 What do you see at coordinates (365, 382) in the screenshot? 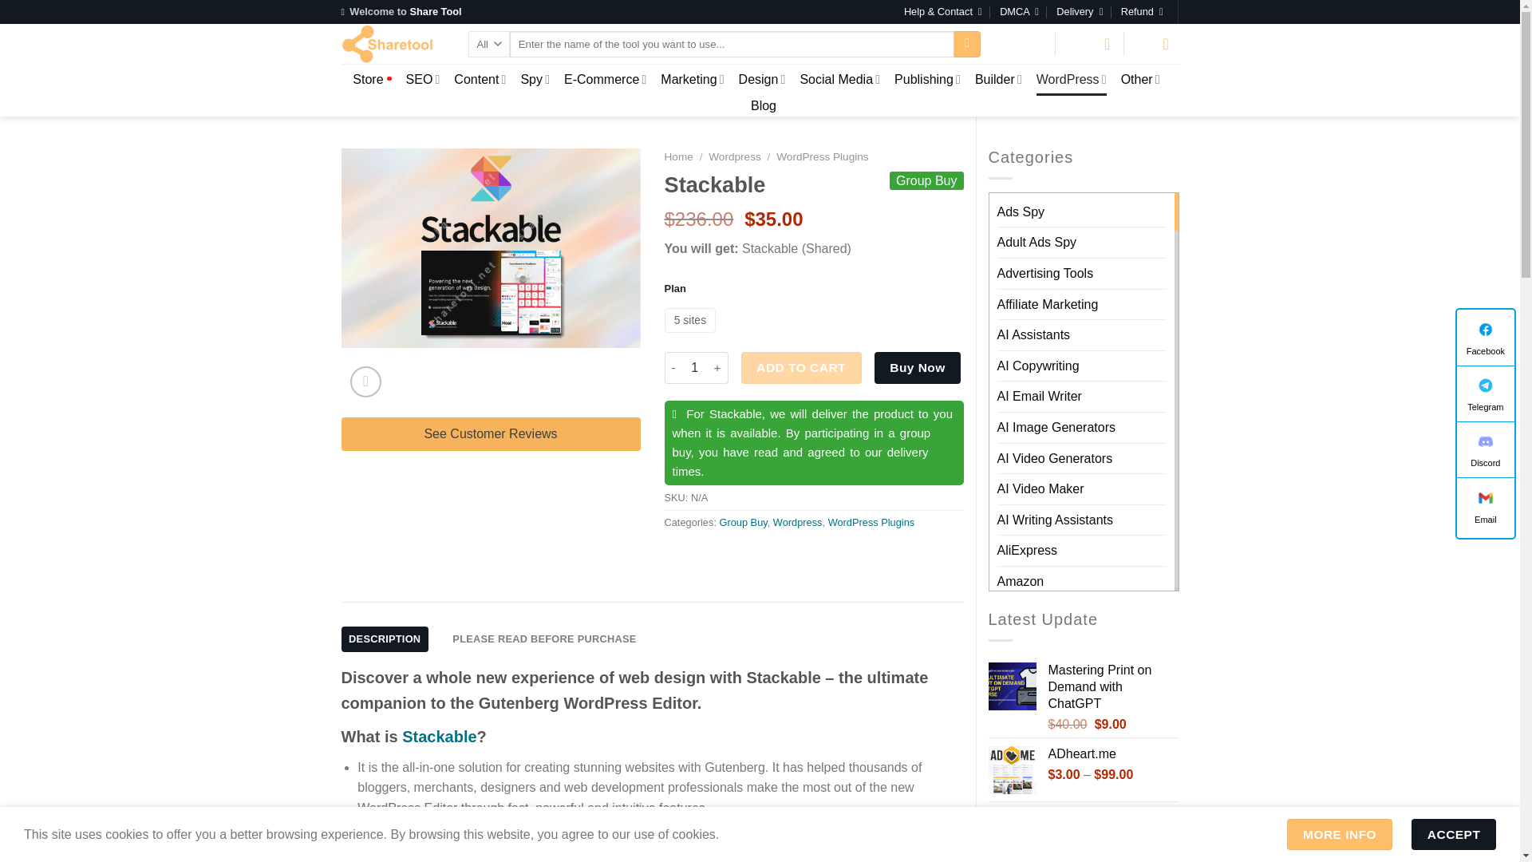
I see `Zoom` at bounding box center [365, 382].